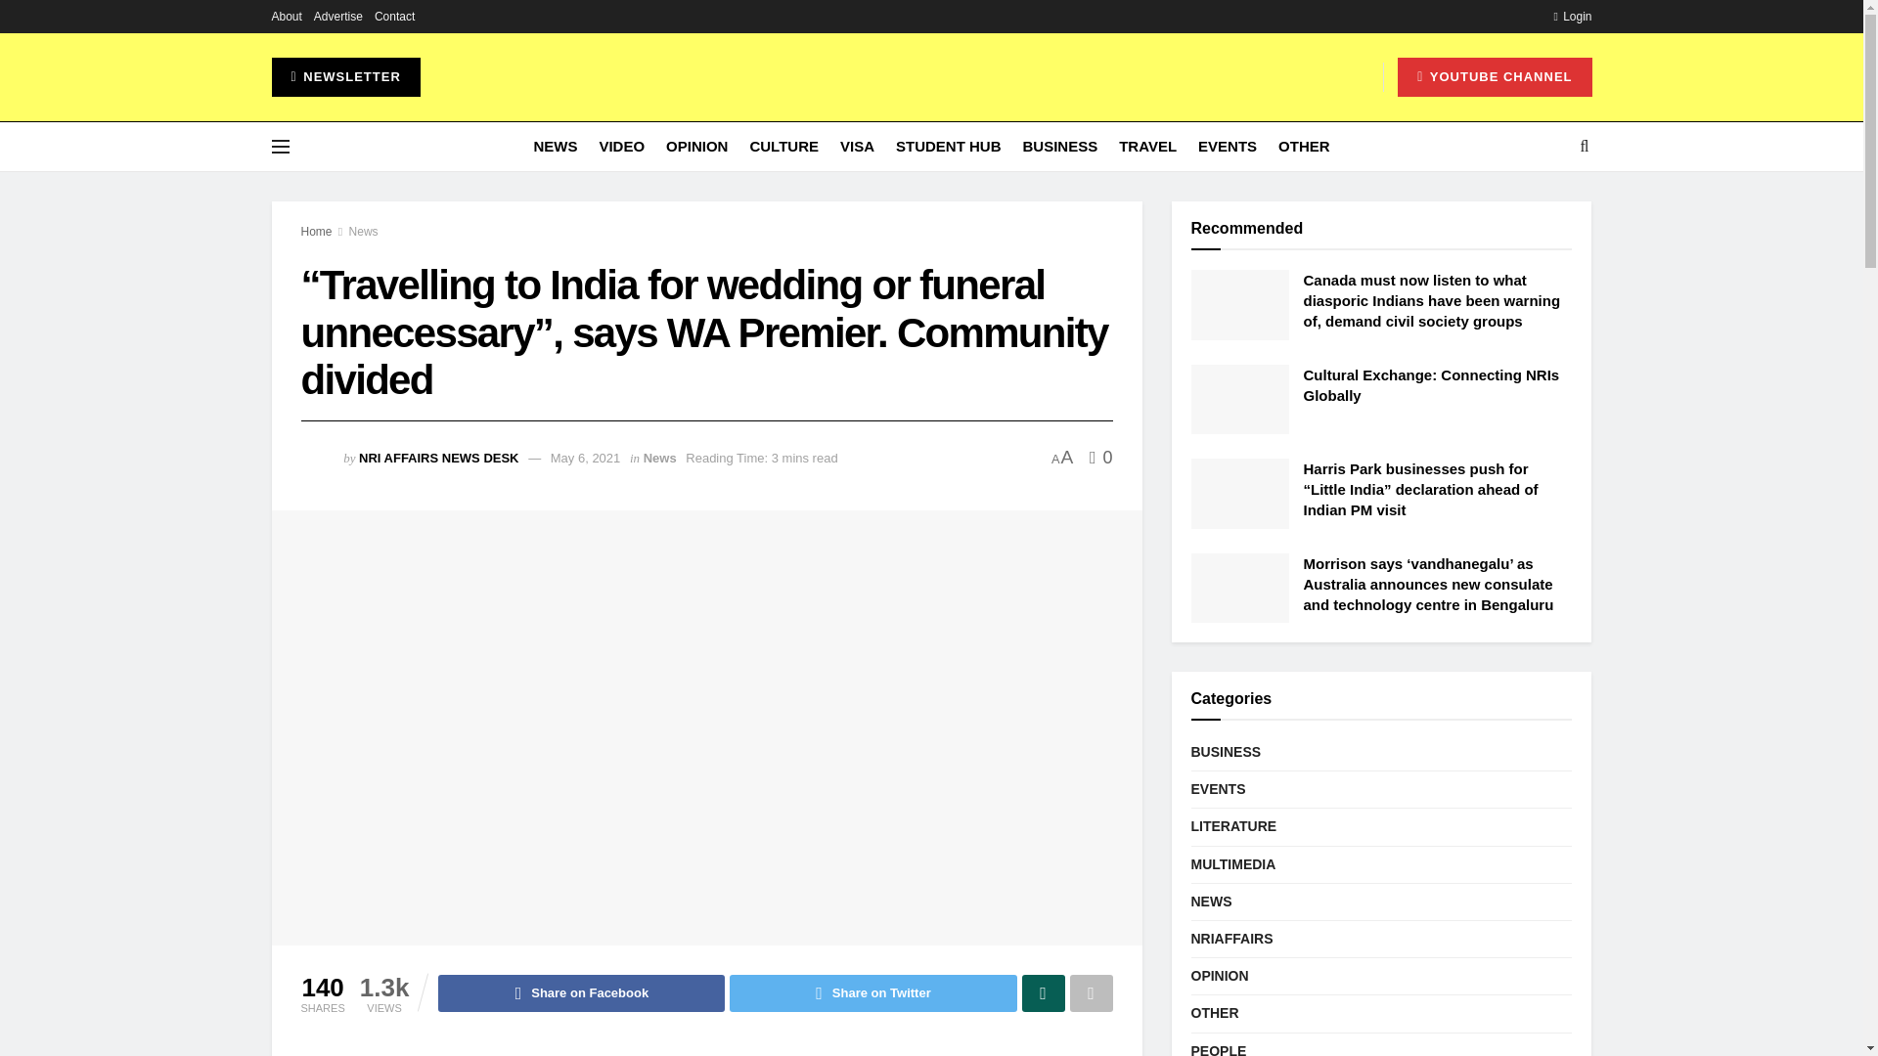 The width and height of the screenshot is (1878, 1056). Describe the element at coordinates (1148, 147) in the screenshot. I see `TRAVEL` at that location.